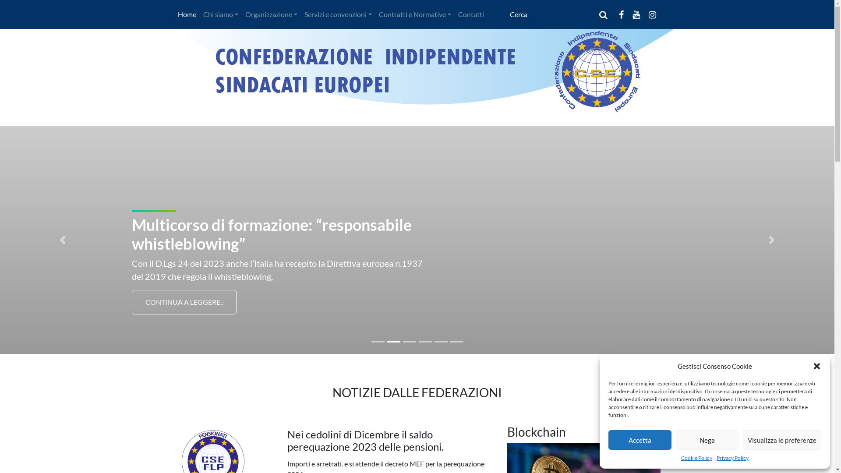  I want to click on Home, so click(187, 14).